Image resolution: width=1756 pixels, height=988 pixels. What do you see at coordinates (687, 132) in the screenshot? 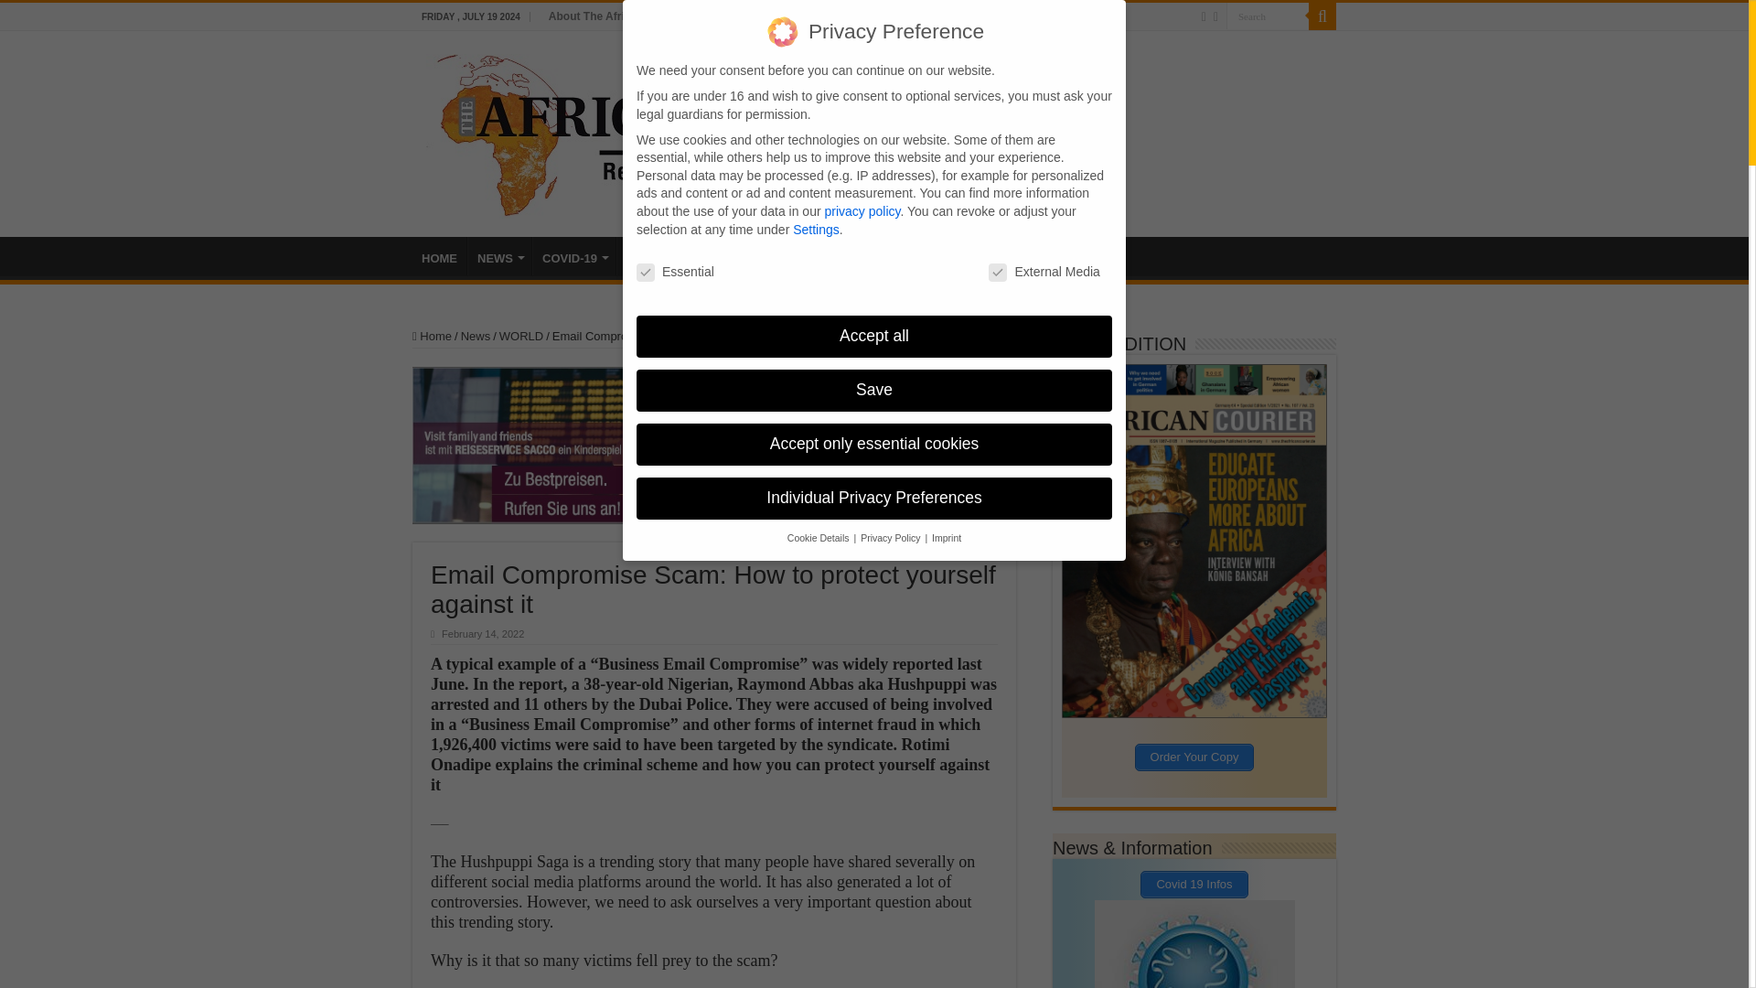
I see `THE AFRICAN COURIER. Reporting Africa and its Diaspora!` at bounding box center [687, 132].